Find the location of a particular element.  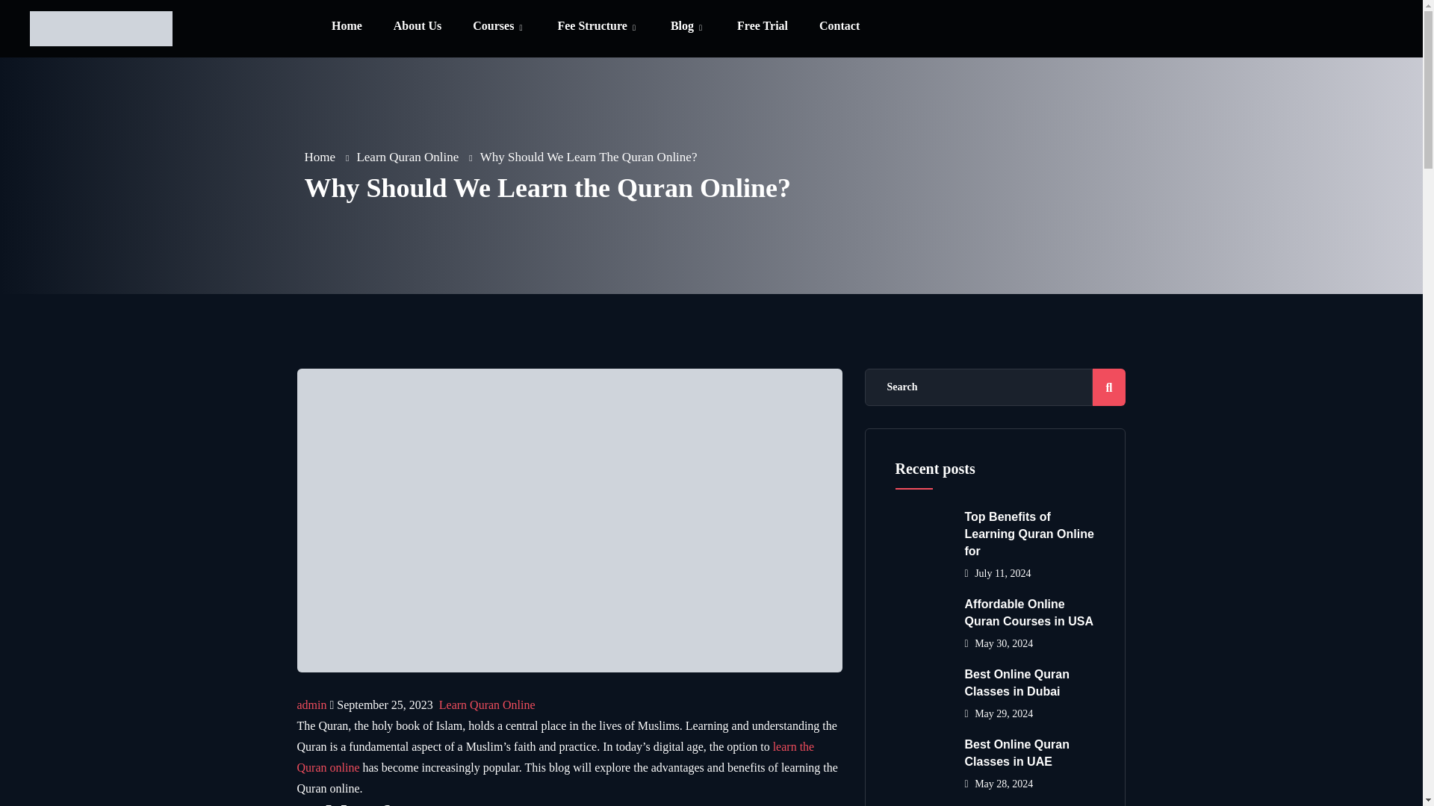

Home is located at coordinates (347, 26).